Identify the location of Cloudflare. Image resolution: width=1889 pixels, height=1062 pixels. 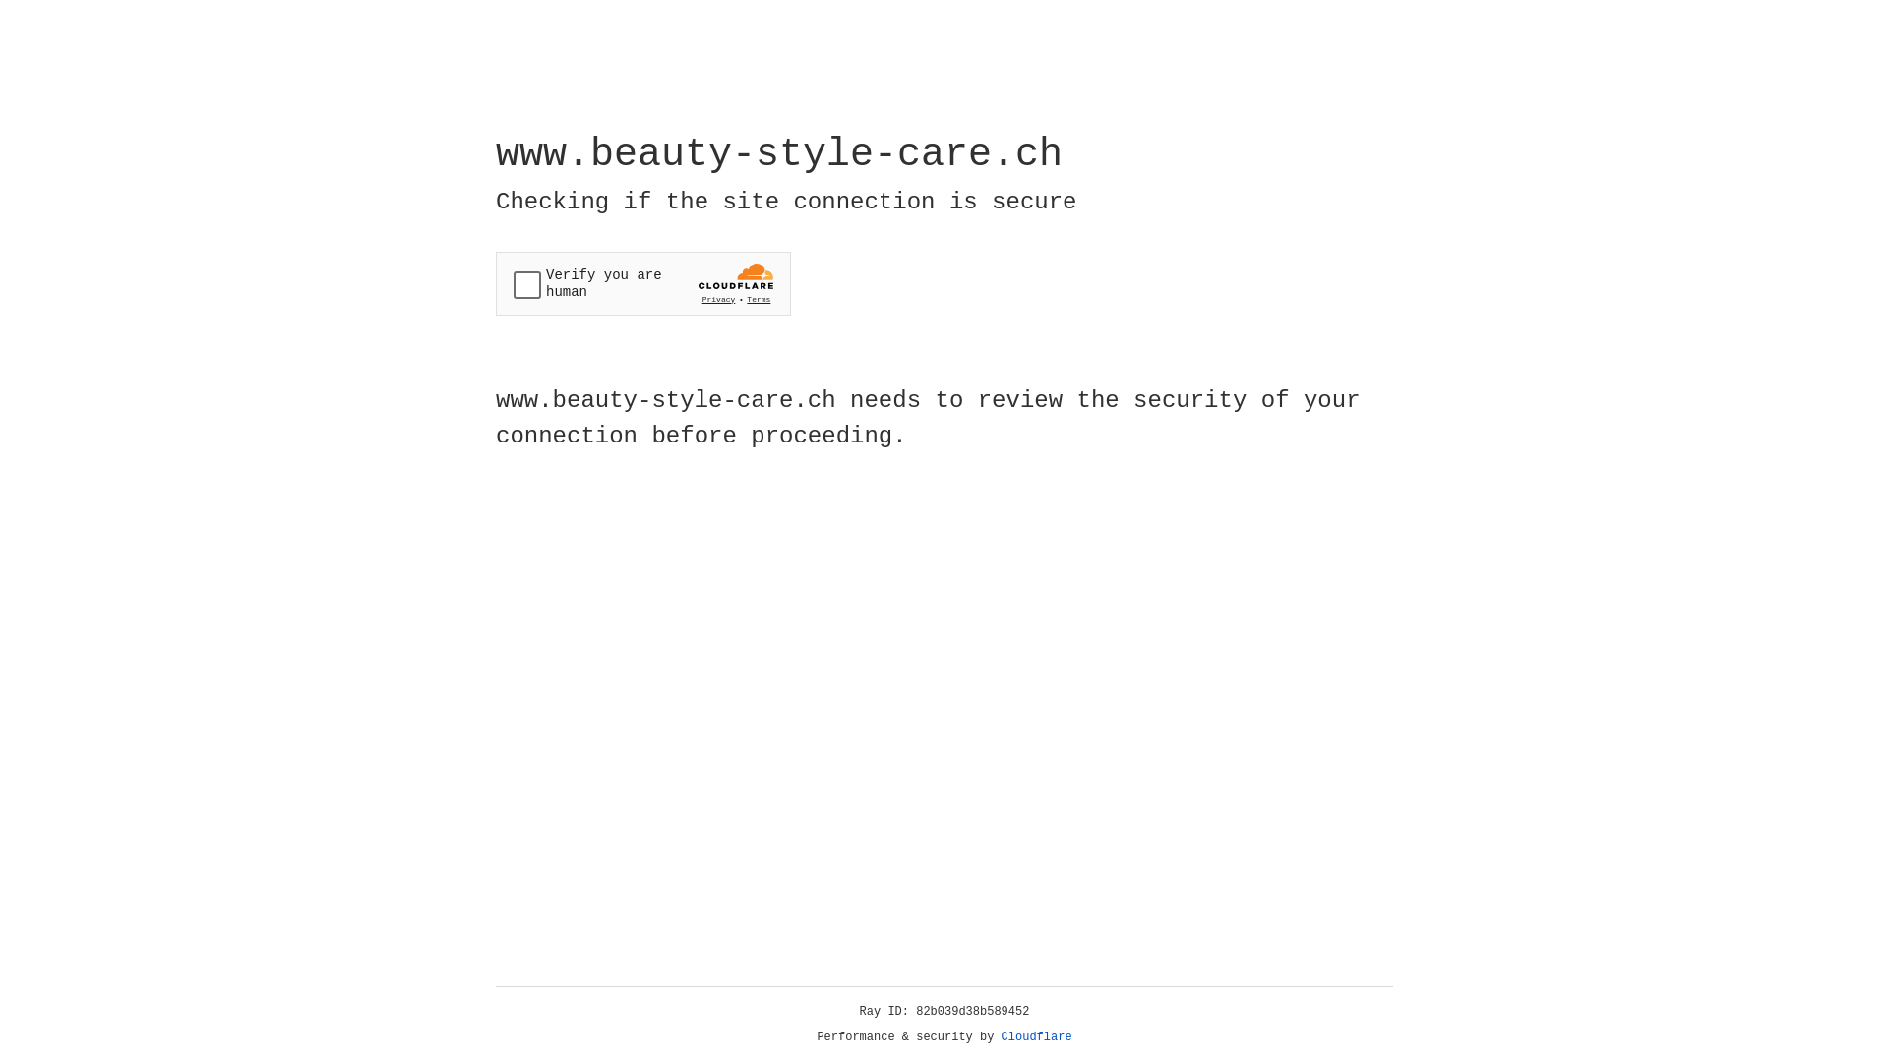
(1037, 1037).